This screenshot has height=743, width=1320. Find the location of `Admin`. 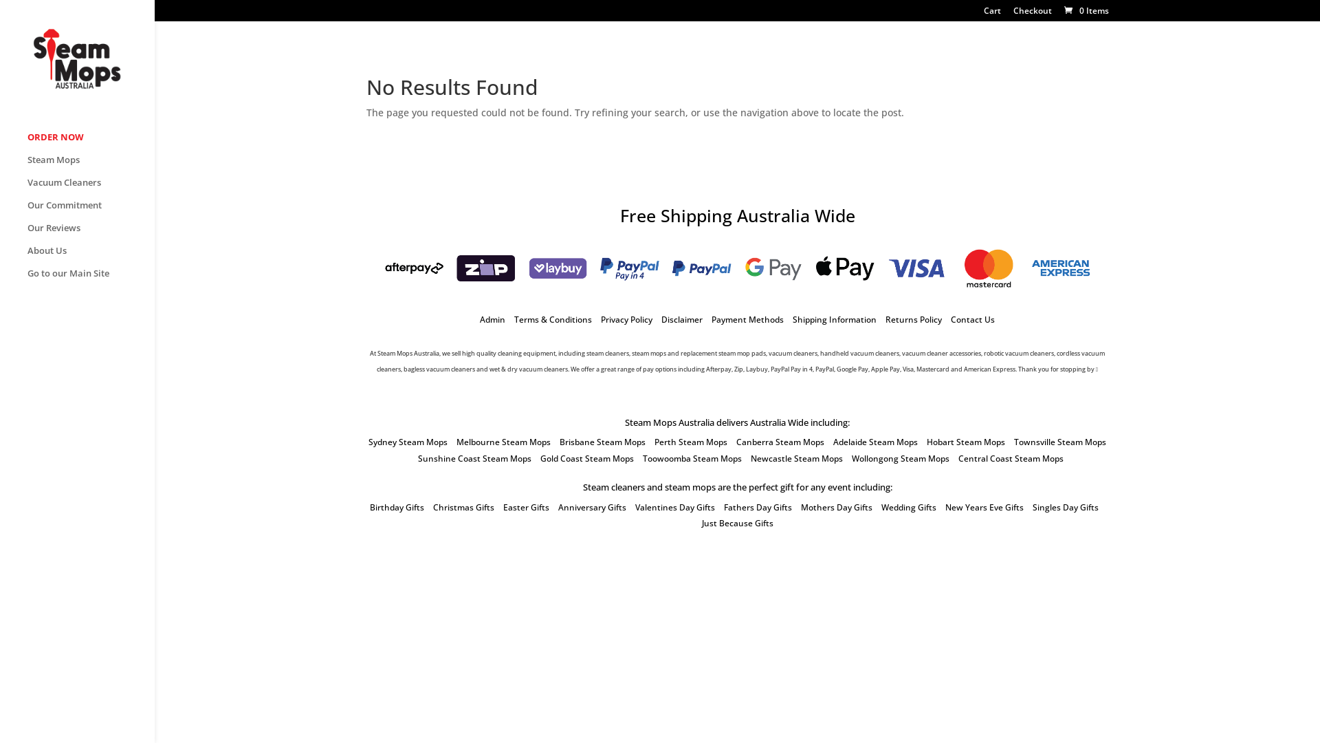

Admin is located at coordinates (492, 319).